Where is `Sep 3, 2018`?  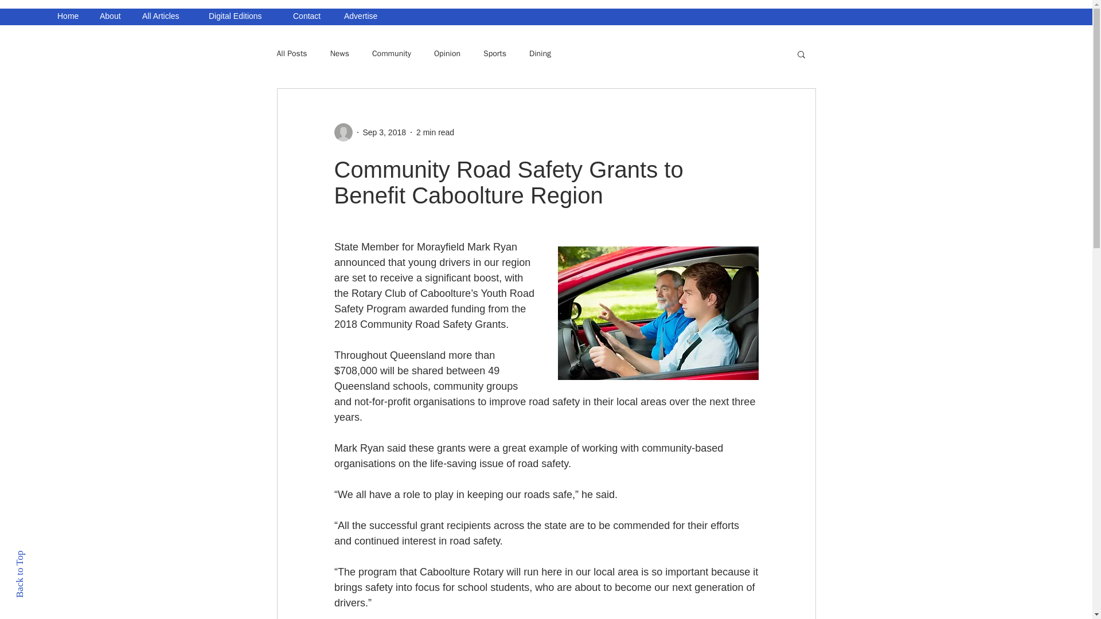 Sep 3, 2018 is located at coordinates (384, 132).